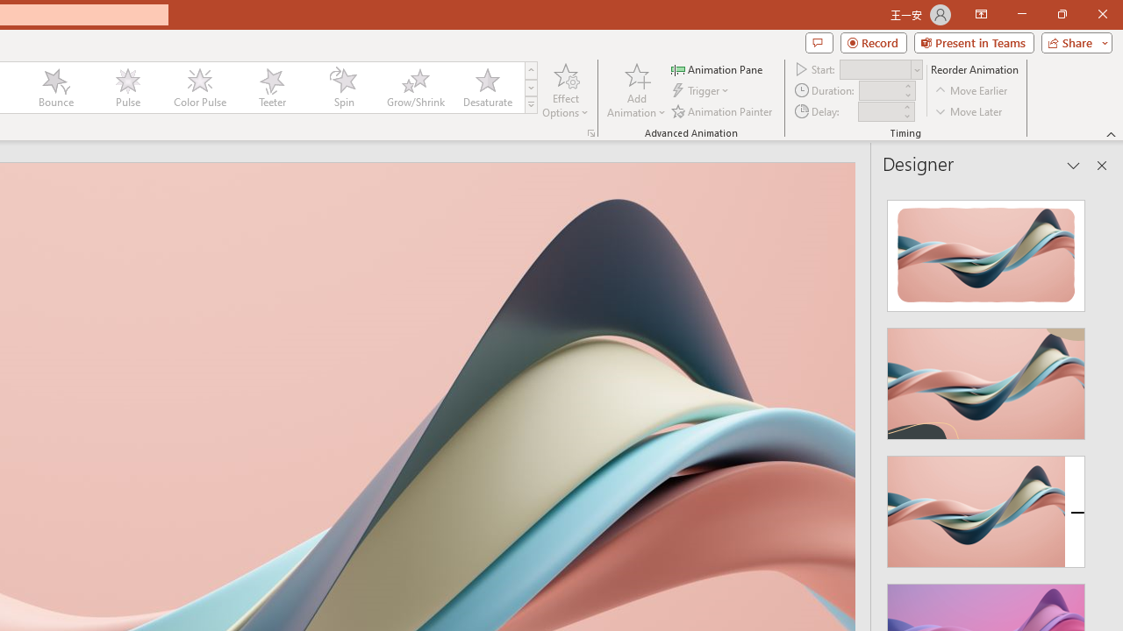  I want to click on Desaturate, so click(487, 88).